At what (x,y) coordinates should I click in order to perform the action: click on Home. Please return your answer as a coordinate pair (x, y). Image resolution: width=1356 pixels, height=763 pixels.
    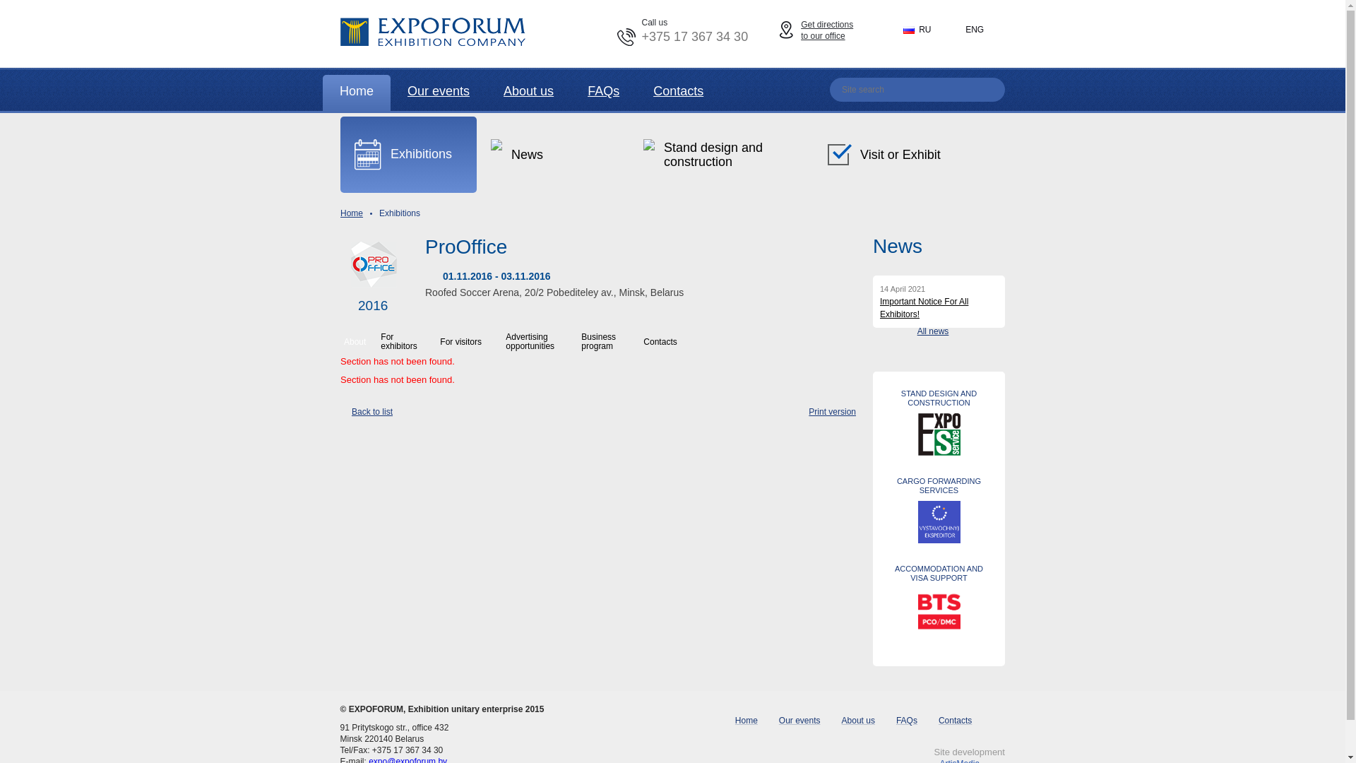
    Looking at the image, I should click on (357, 93).